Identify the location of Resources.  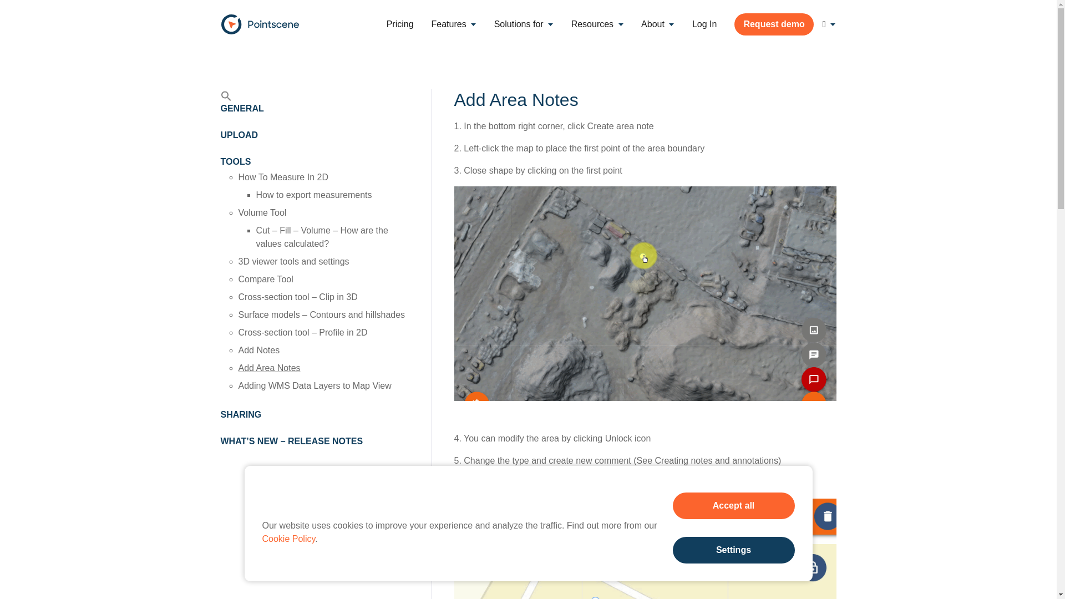
(597, 24).